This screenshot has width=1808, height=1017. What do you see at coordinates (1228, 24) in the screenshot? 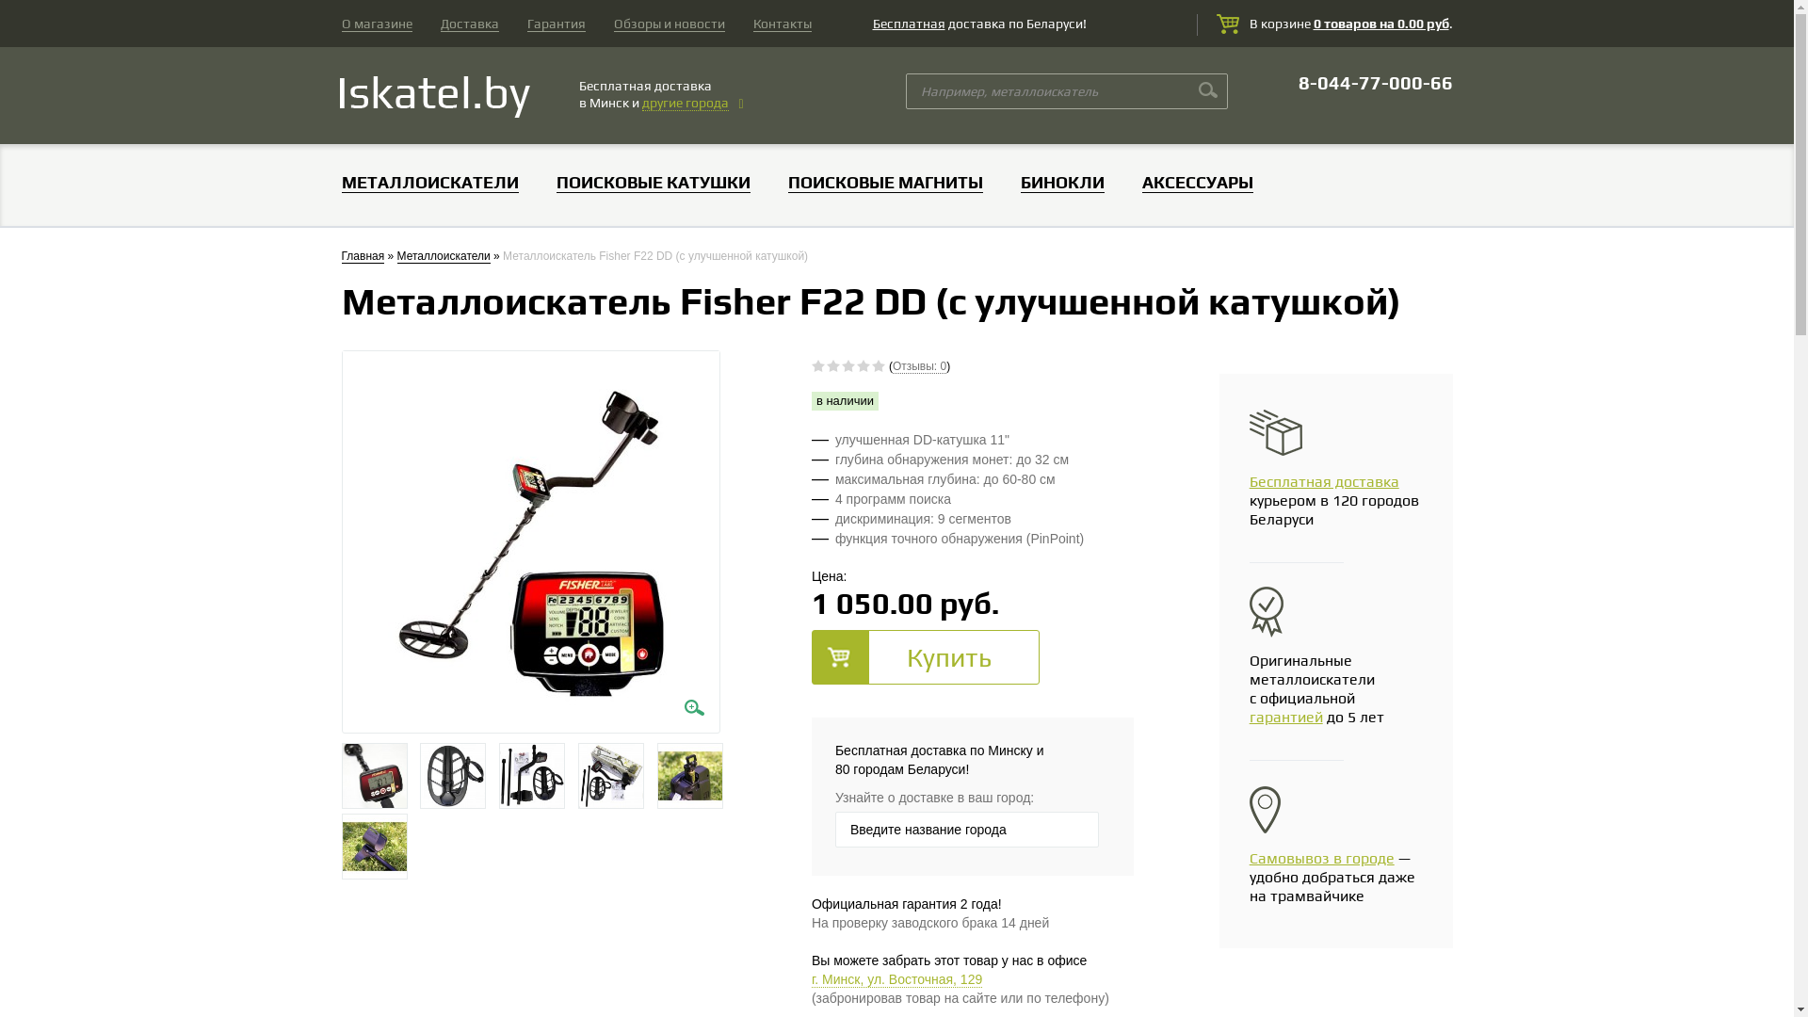
I see `cart` at bounding box center [1228, 24].